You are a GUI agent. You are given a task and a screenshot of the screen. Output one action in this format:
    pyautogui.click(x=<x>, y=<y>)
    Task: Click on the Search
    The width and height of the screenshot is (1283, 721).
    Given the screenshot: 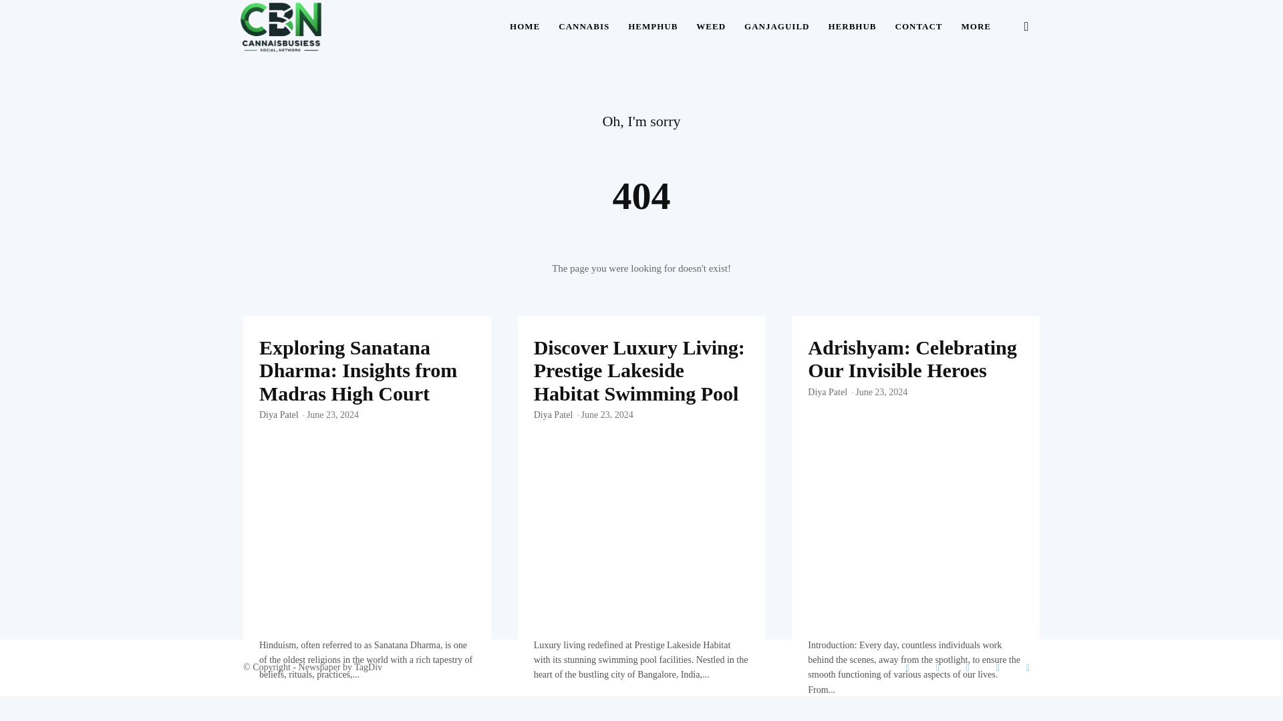 What is the action you would take?
    pyautogui.click(x=1005, y=91)
    